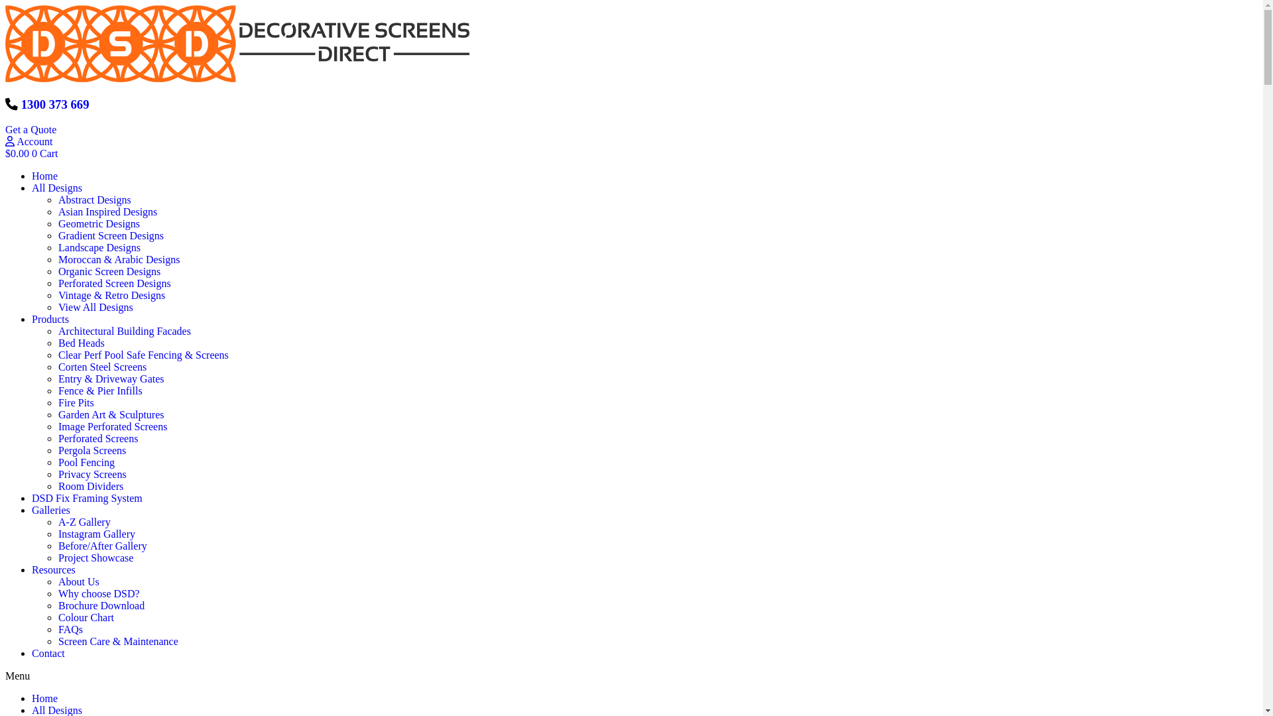 This screenshot has height=716, width=1273. What do you see at coordinates (93, 475) in the screenshot?
I see `Privacy Screens` at bounding box center [93, 475].